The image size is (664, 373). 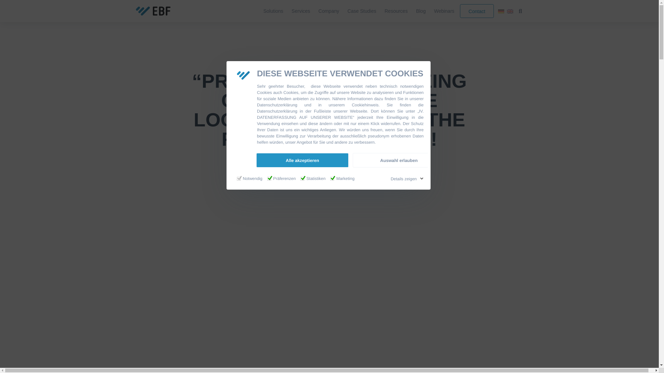 I want to click on Auswahl erlauben, so click(x=398, y=160).